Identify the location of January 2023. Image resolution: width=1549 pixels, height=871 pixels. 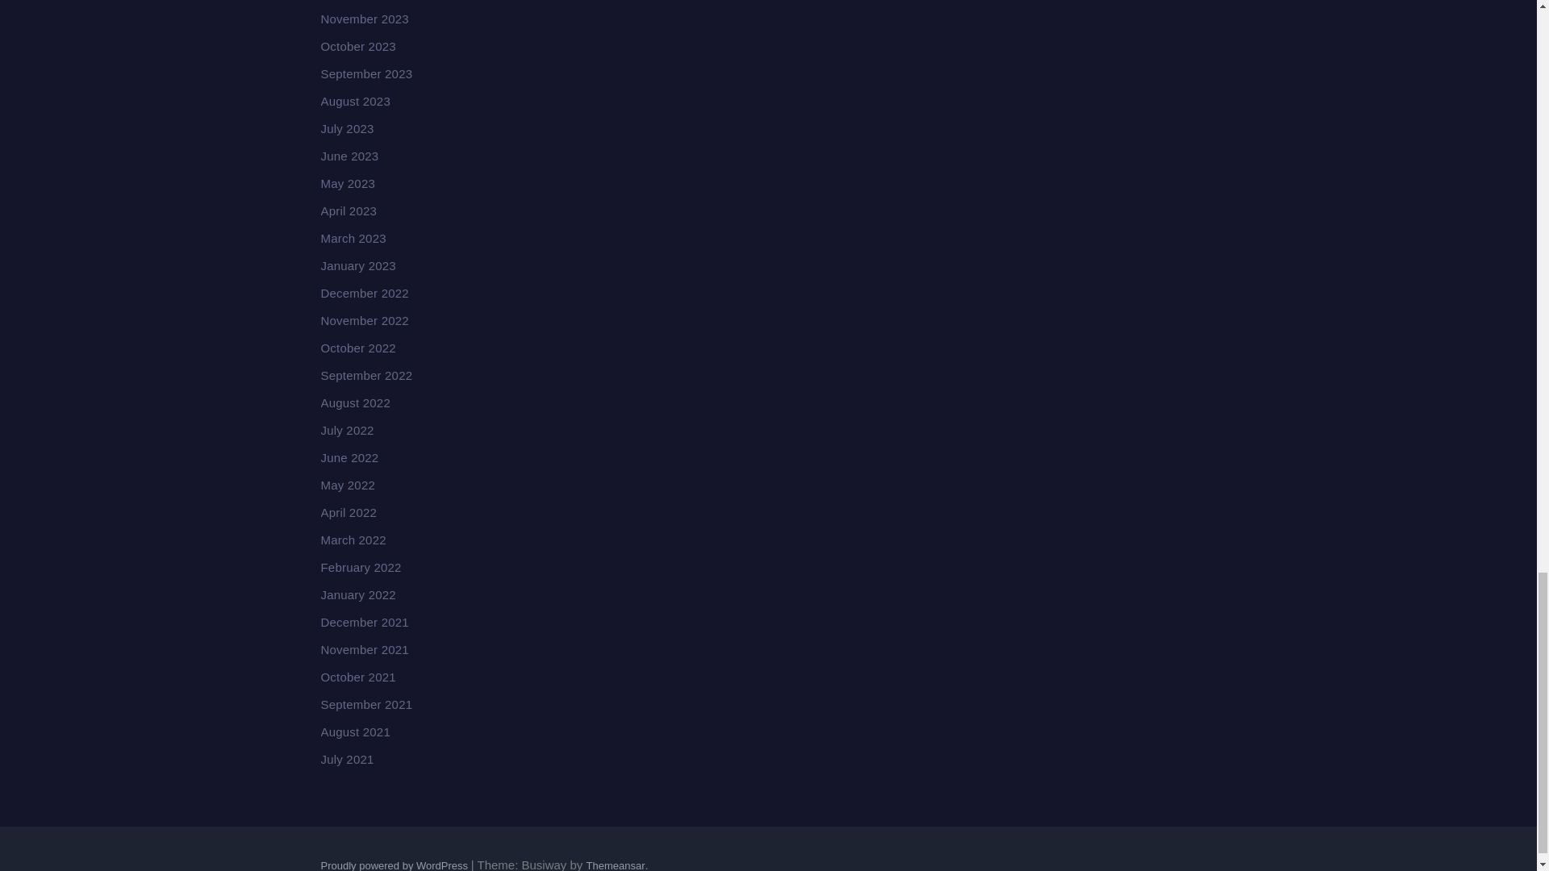
(358, 265).